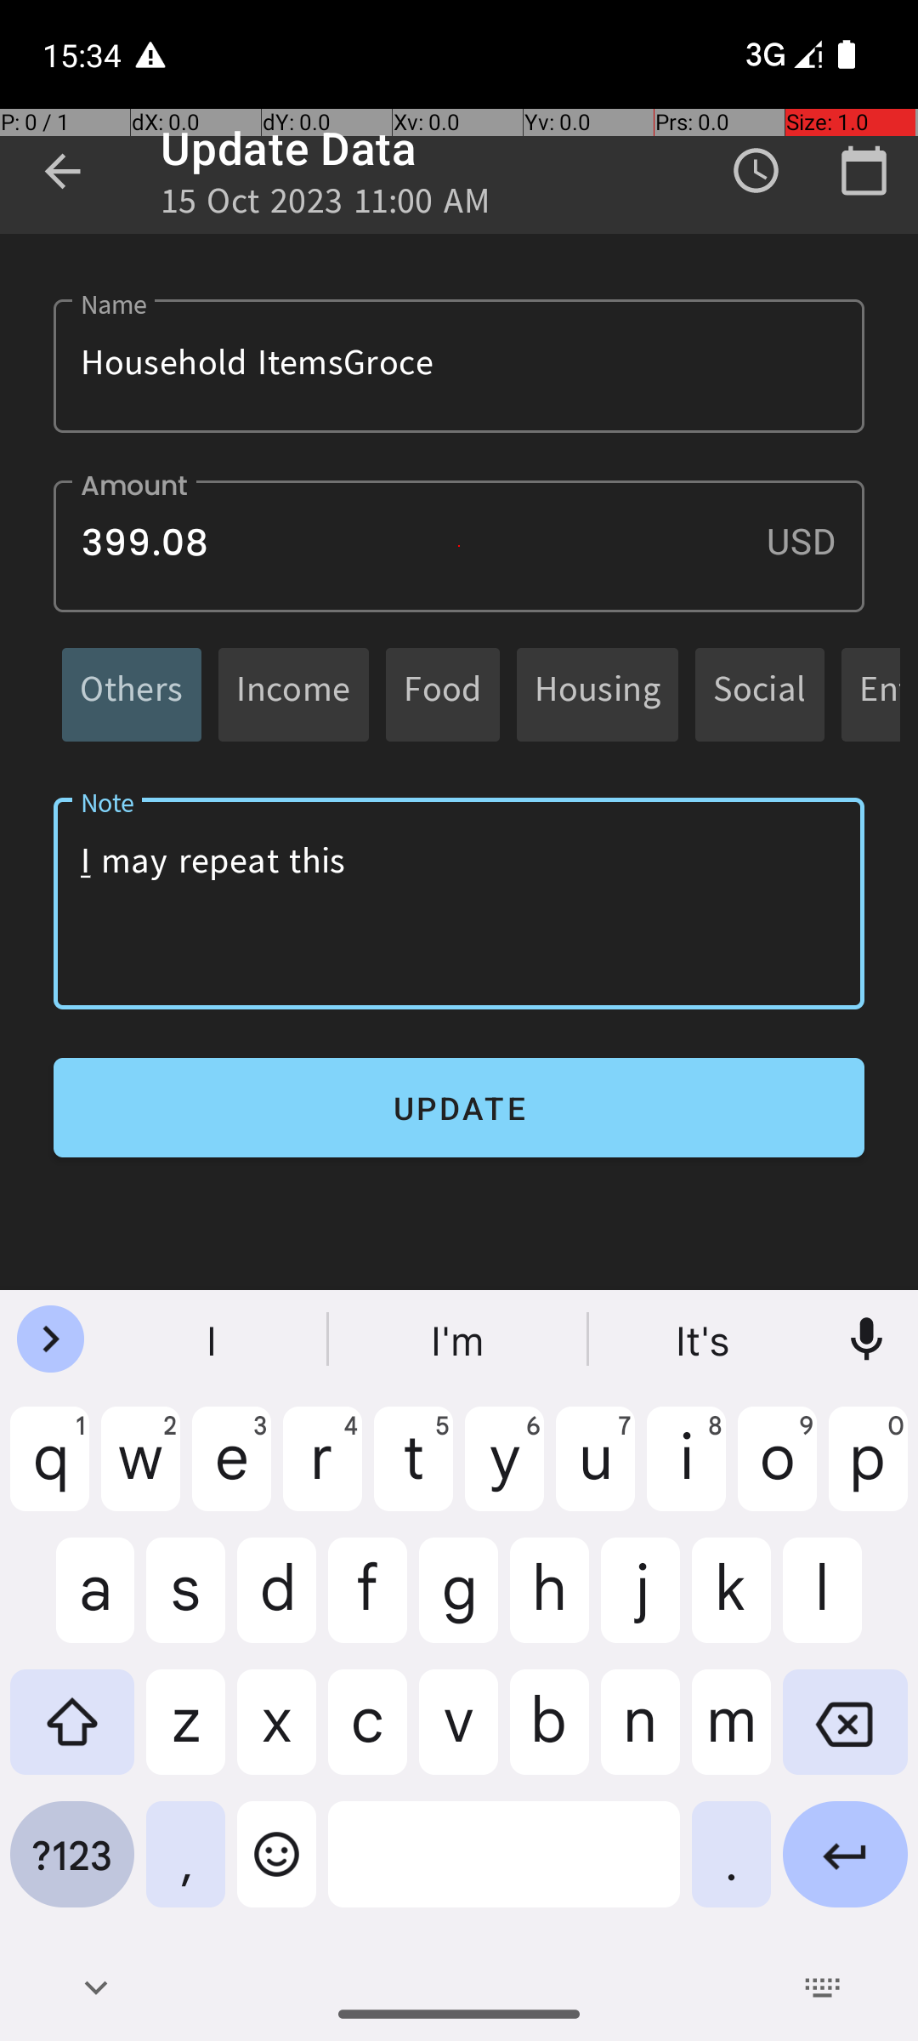 This screenshot has width=918, height=2041. Describe the element at coordinates (51, 1339) in the screenshot. I see `Open features menu` at that location.